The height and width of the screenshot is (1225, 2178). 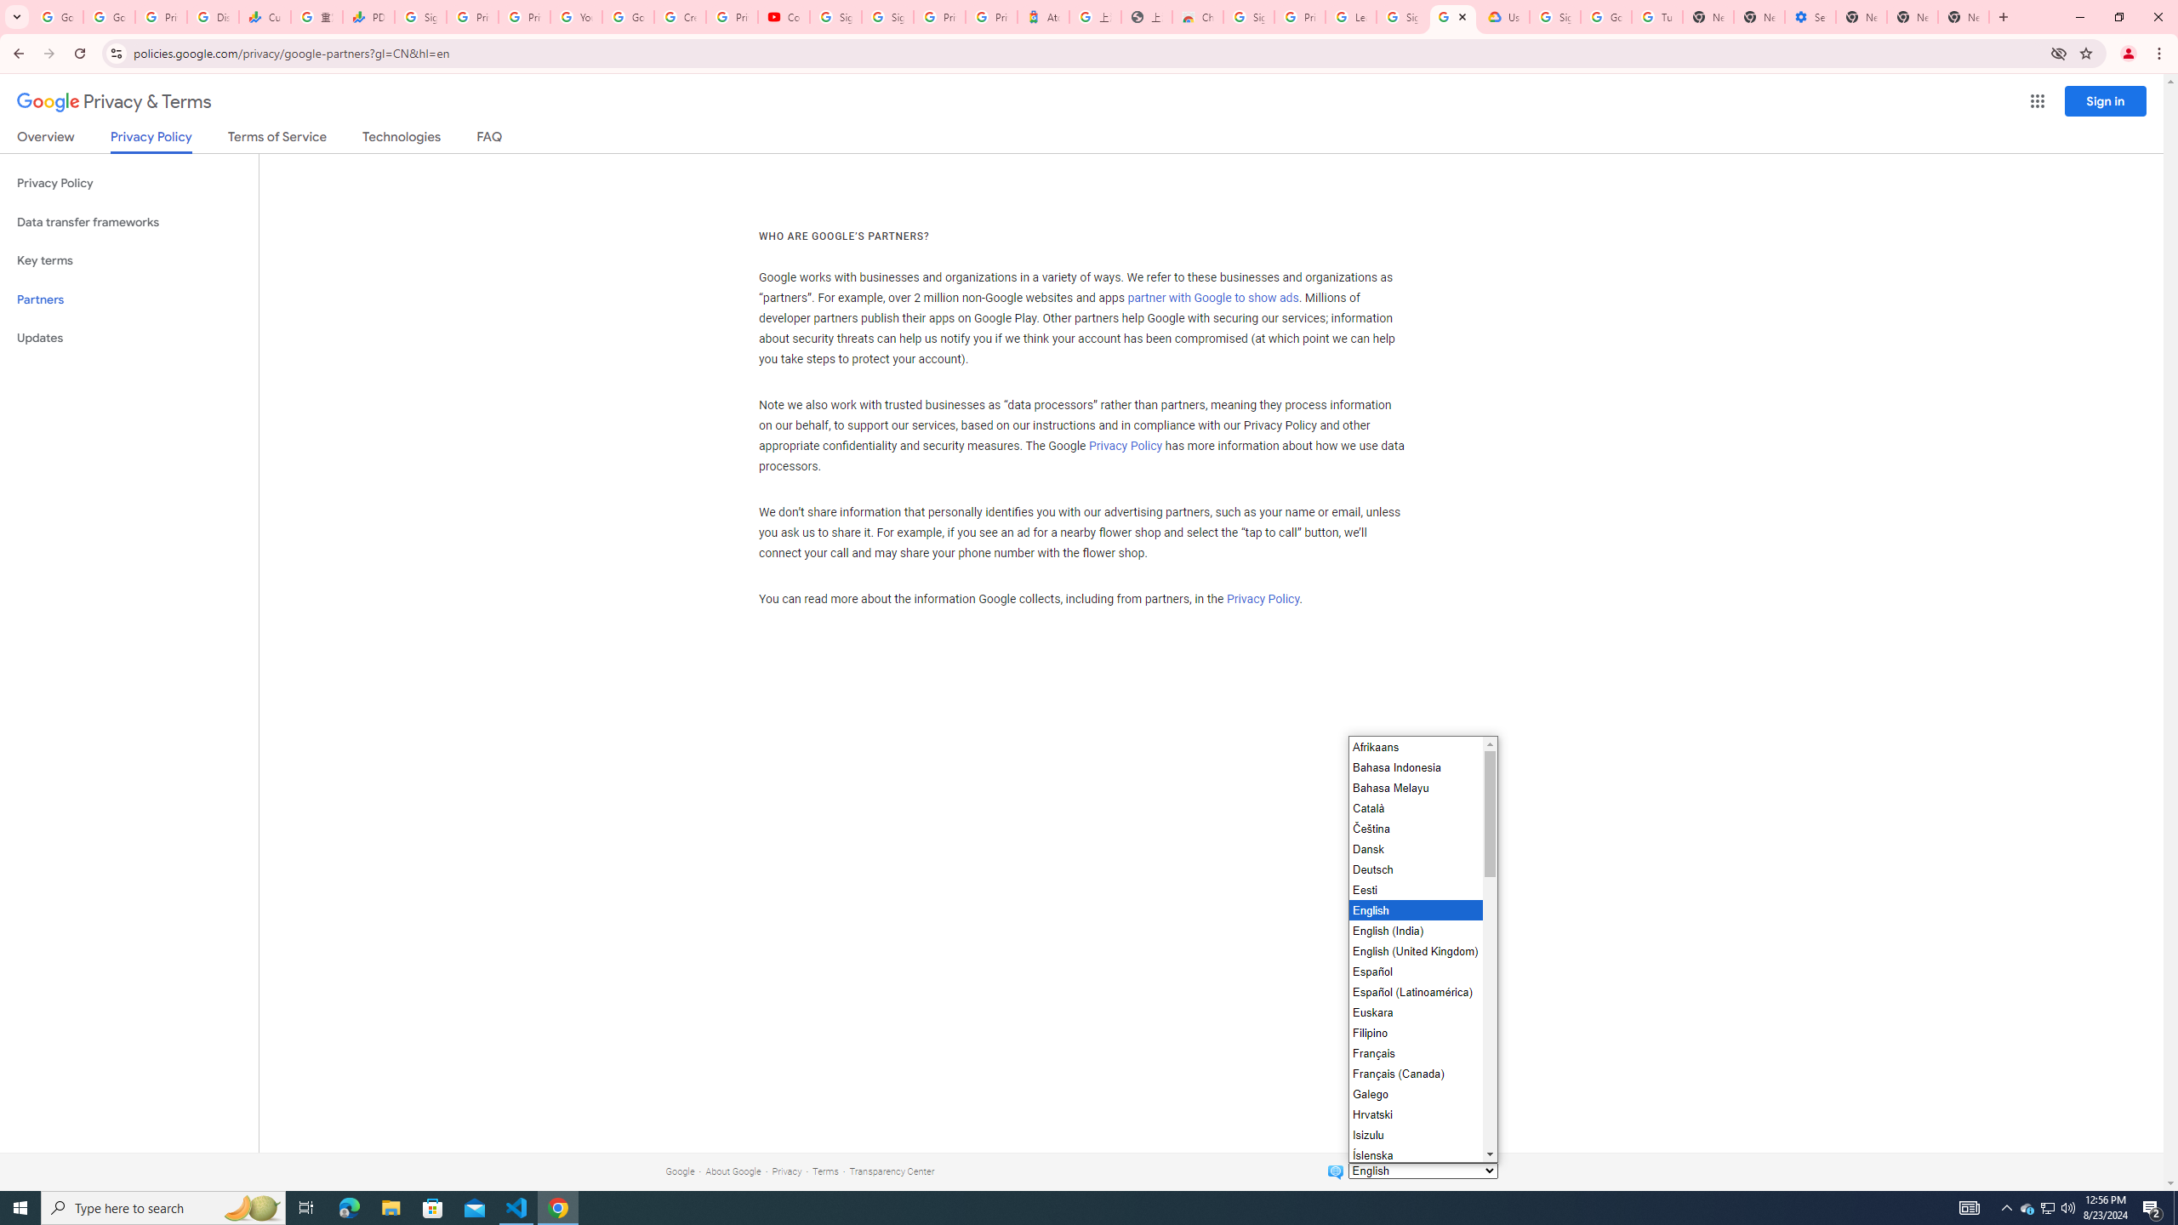 What do you see at coordinates (892, 1171) in the screenshot?
I see `Transparency Center` at bounding box center [892, 1171].